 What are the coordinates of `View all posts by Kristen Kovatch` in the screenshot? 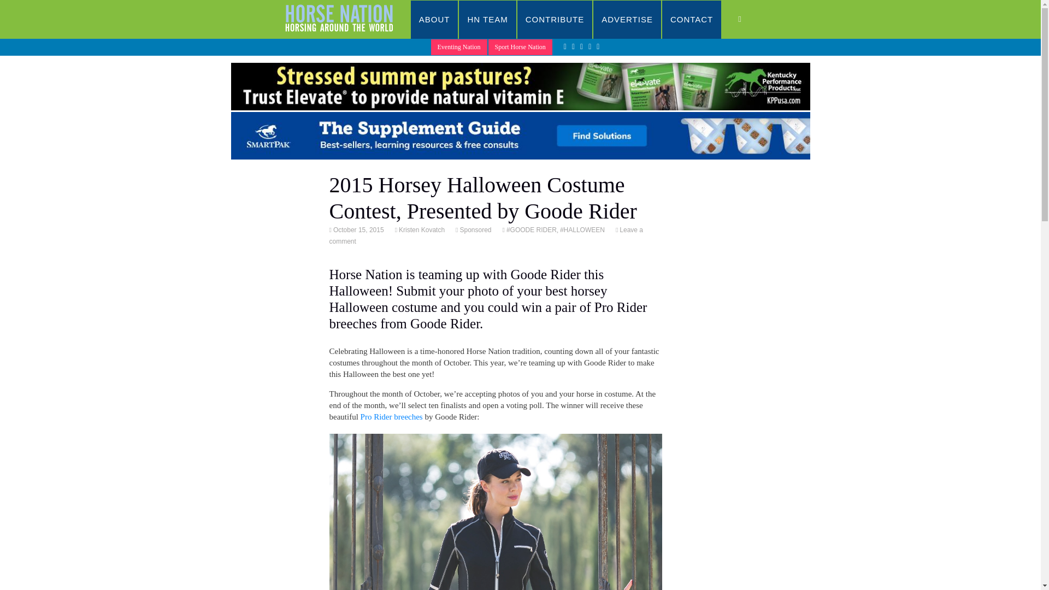 It's located at (421, 229).